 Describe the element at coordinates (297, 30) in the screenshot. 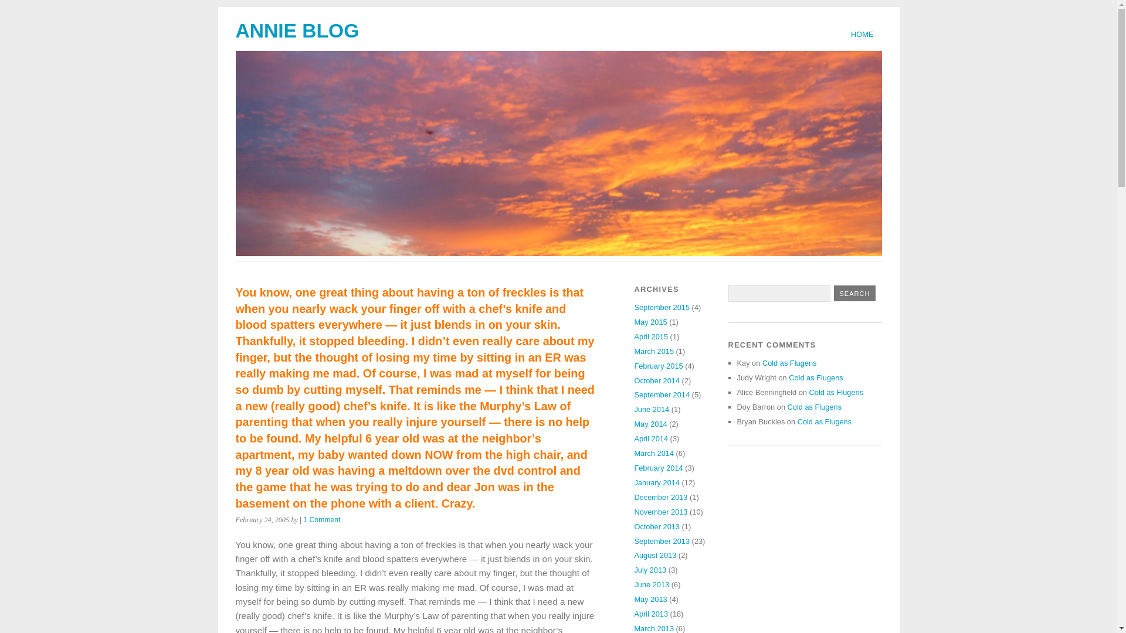

I see `annie blog` at that location.